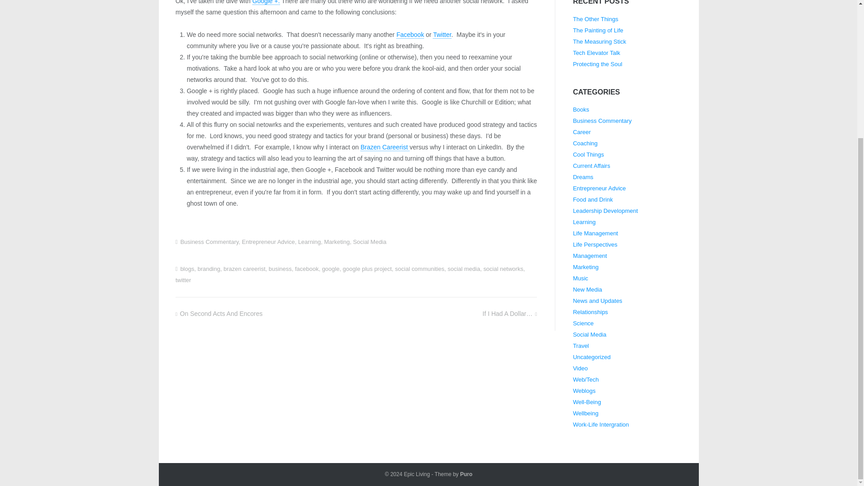 This screenshot has height=486, width=864. I want to click on social media, so click(463, 268).